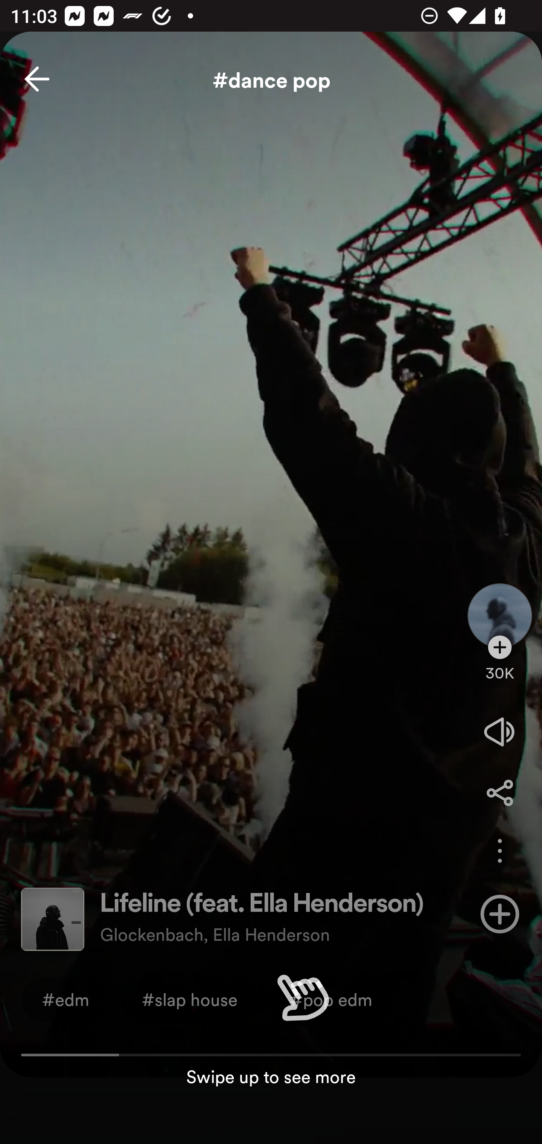 This screenshot has width=542, height=1144. I want to click on 30000 followers. Follow Glockenbach, so click(500, 666).